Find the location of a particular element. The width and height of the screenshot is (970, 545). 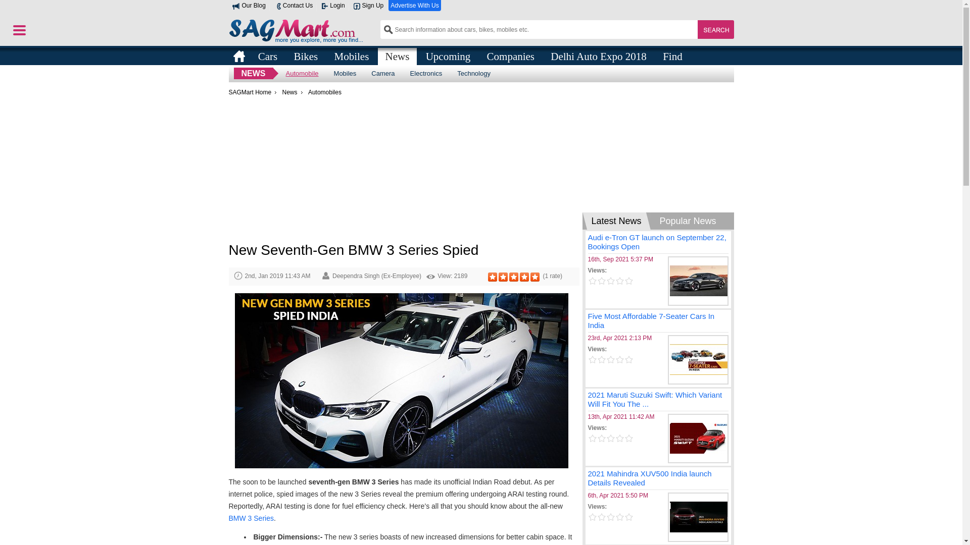

Upcoming is located at coordinates (448, 56).